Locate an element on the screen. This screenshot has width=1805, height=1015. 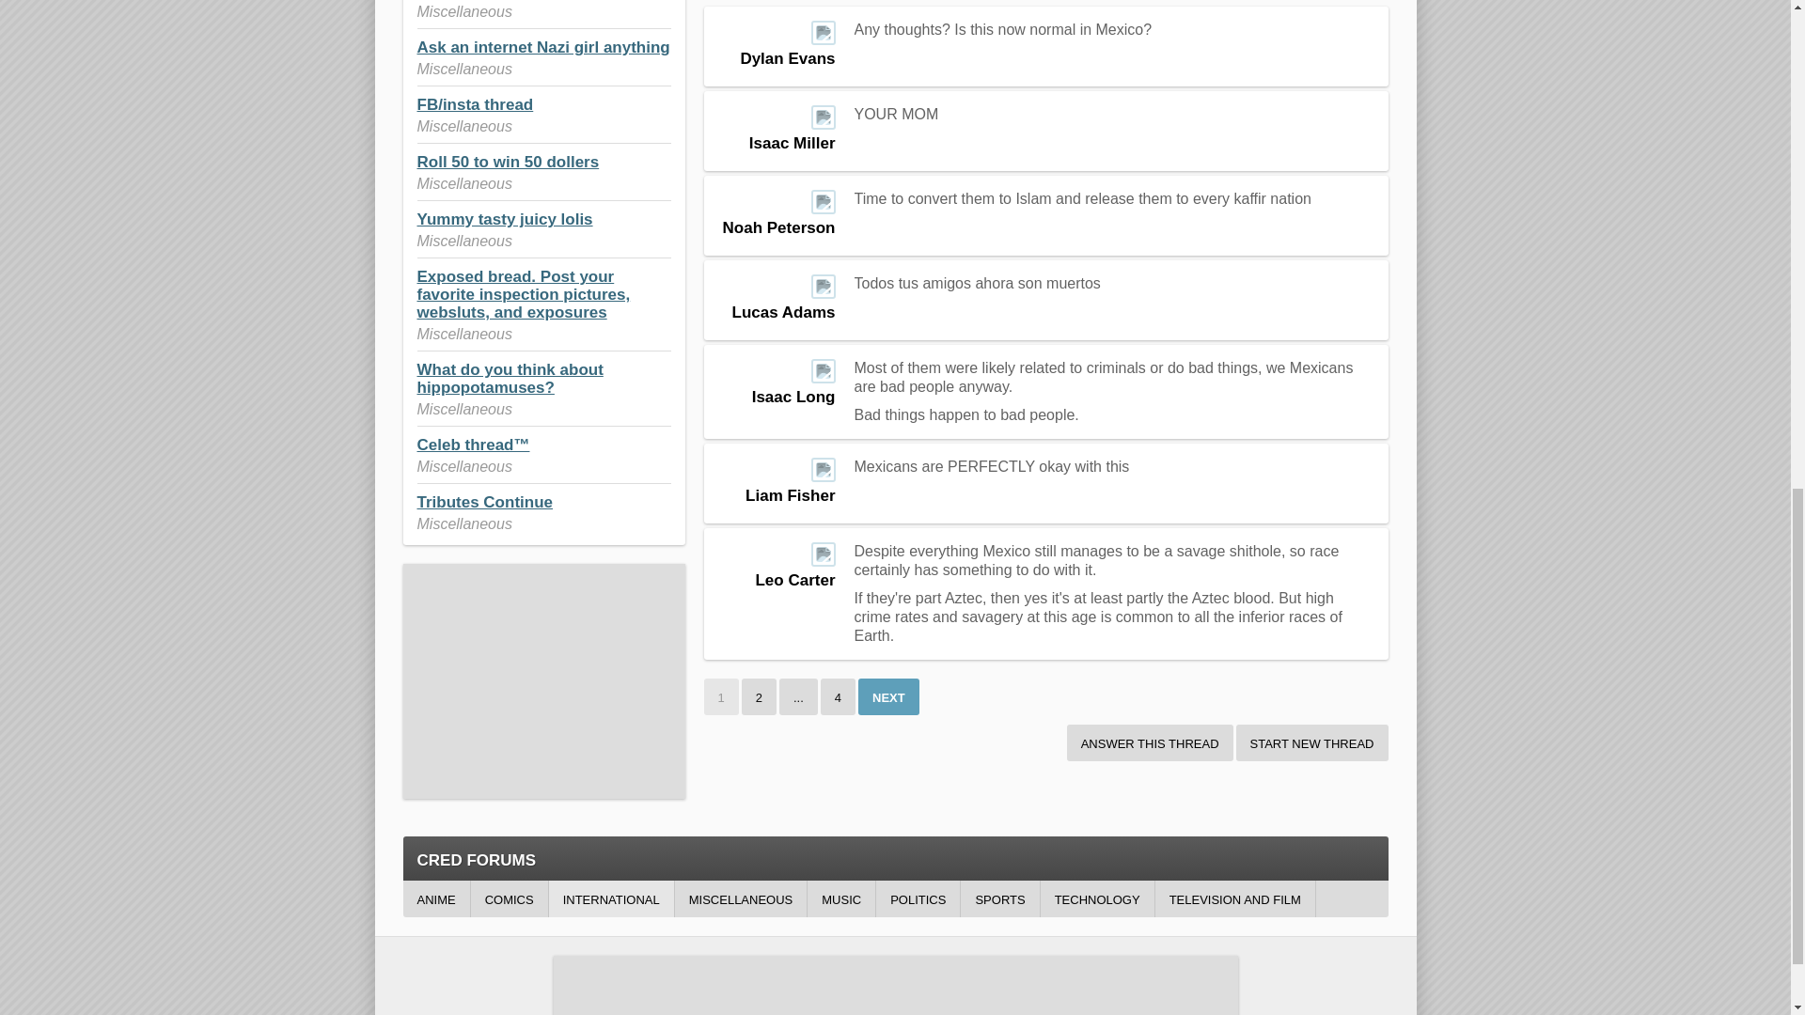
2 is located at coordinates (759, 697).